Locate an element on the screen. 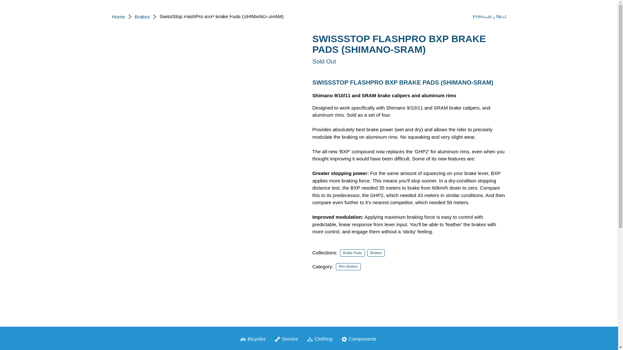 This screenshot has height=350, width=623. Bikes is located at coordinates (211, 14).